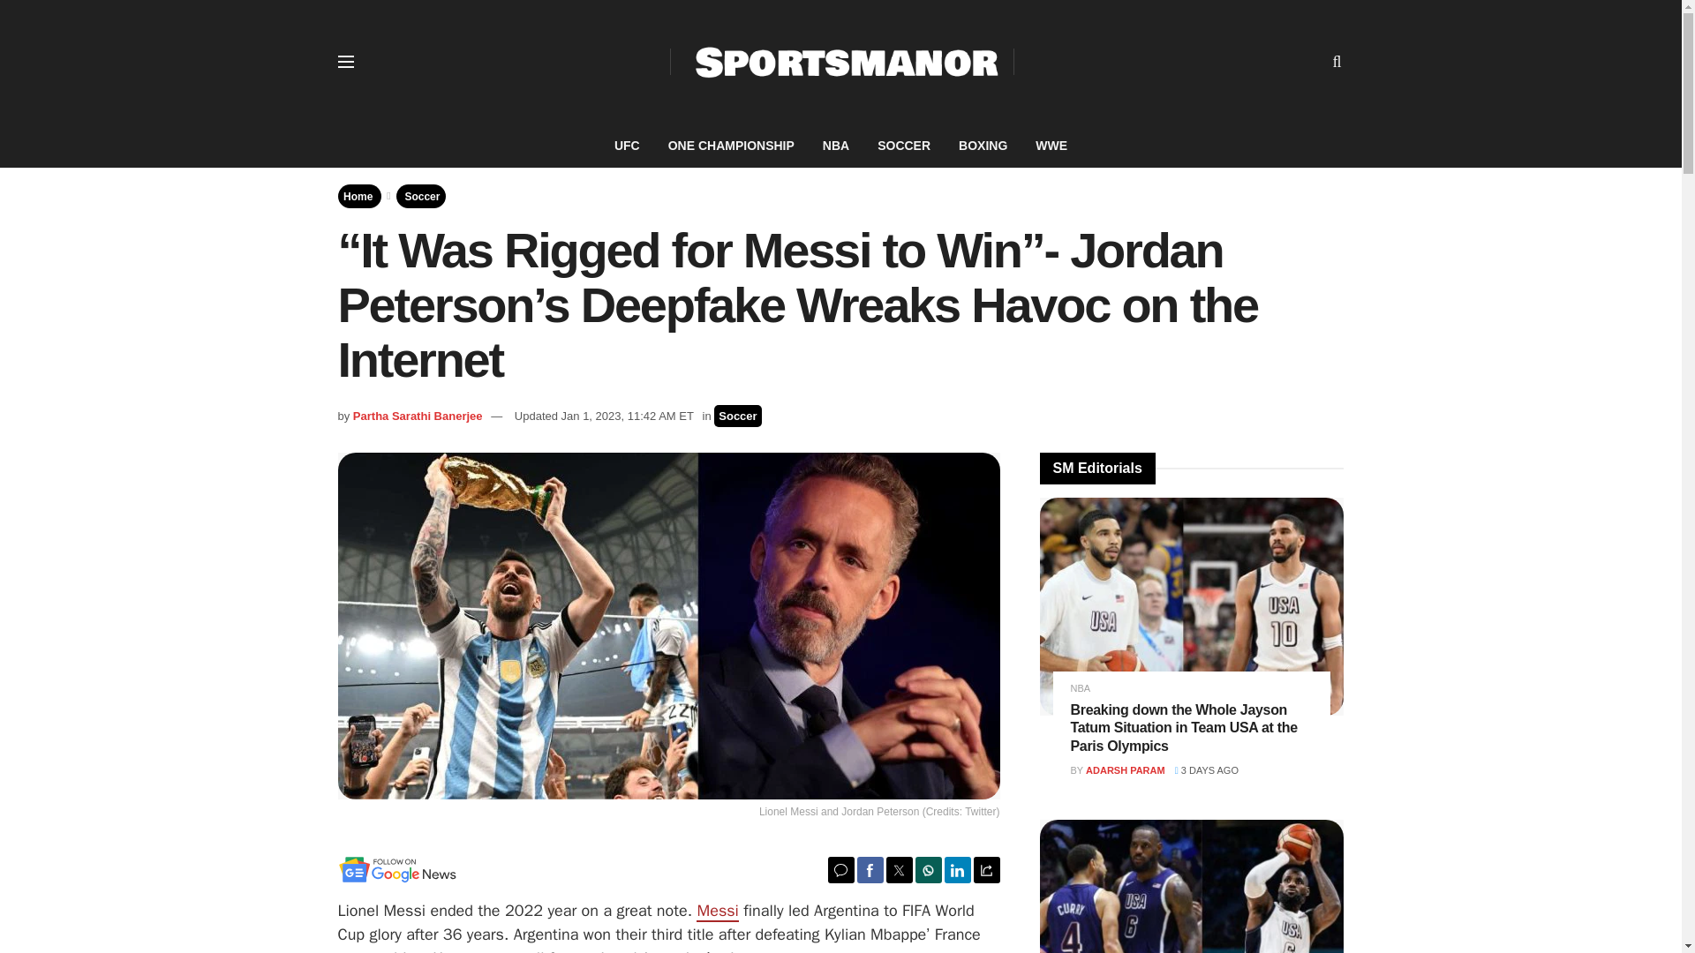 The width and height of the screenshot is (1695, 953). Describe the element at coordinates (358, 195) in the screenshot. I see `Home` at that location.